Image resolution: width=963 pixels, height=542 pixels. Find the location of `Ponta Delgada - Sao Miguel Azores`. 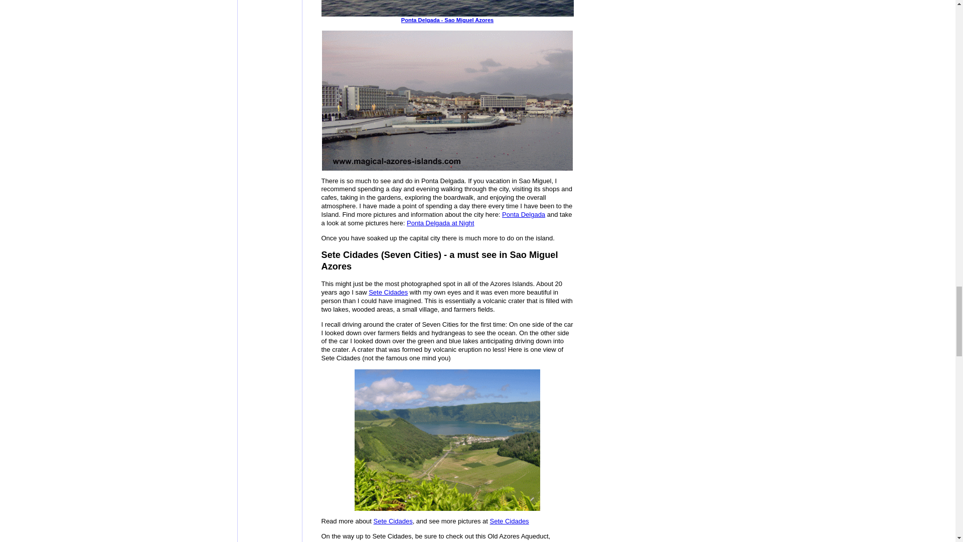

Ponta Delgada - Sao Miguel Azores is located at coordinates (571, 8).